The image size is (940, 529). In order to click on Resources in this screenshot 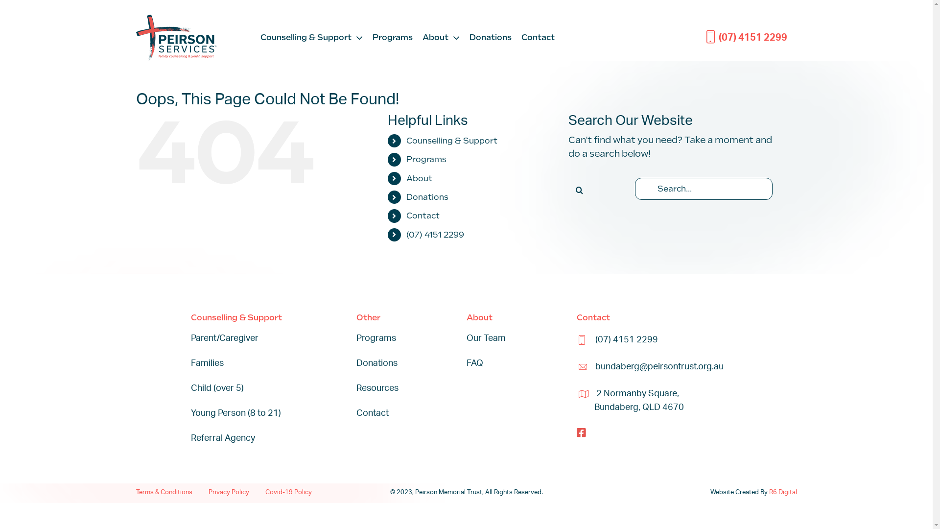, I will do `click(377, 388)`.